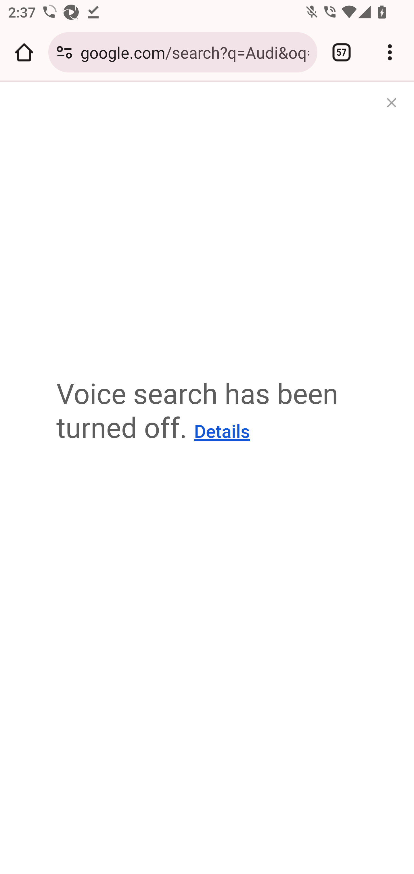 This screenshot has width=414, height=874. Describe the element at coordinates (342, 52) in the screenshot. I see `Switch or close tabs` at that location.